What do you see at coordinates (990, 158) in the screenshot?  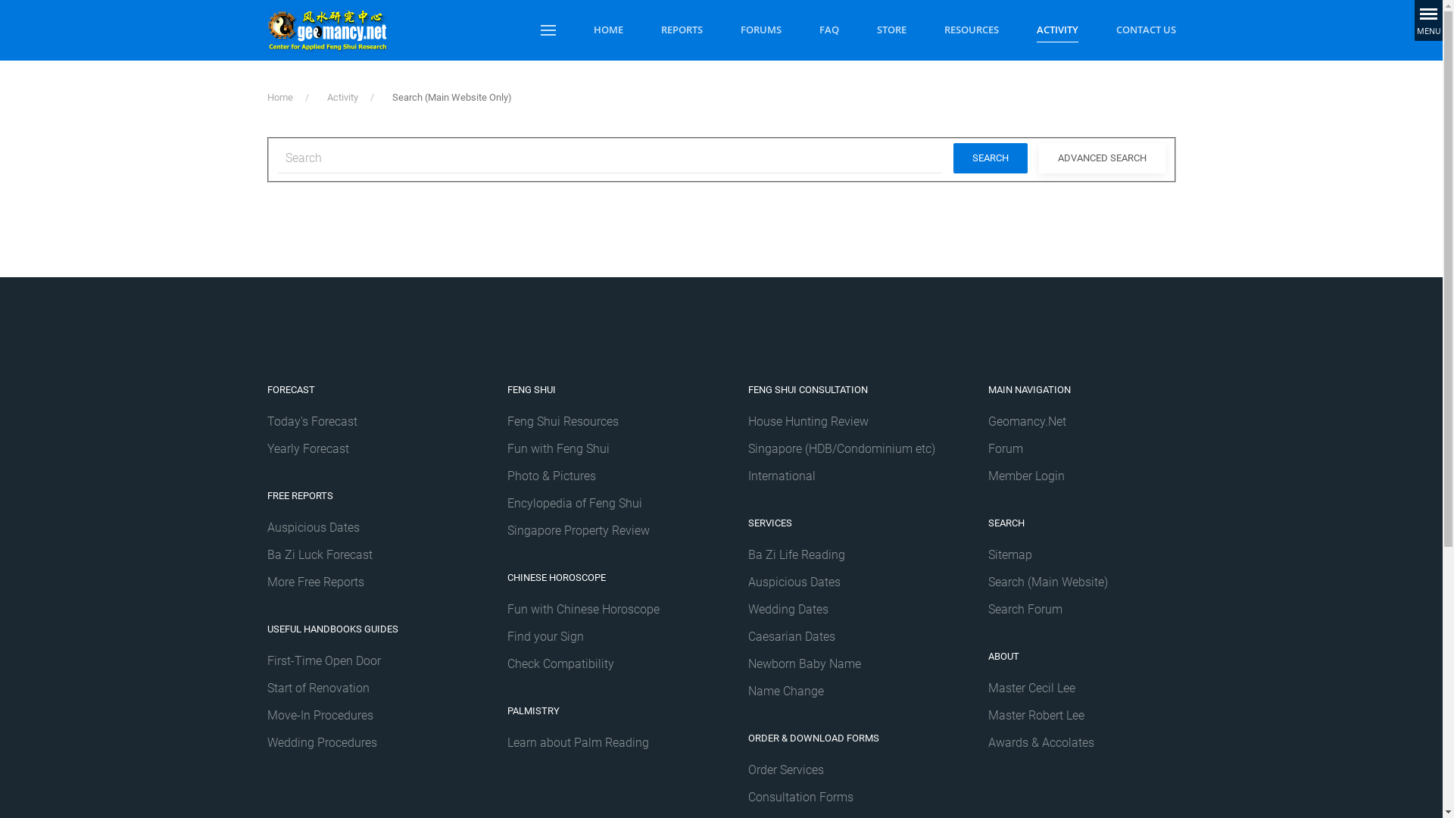 I see `SEARCH` at bounding box center [990, 158].